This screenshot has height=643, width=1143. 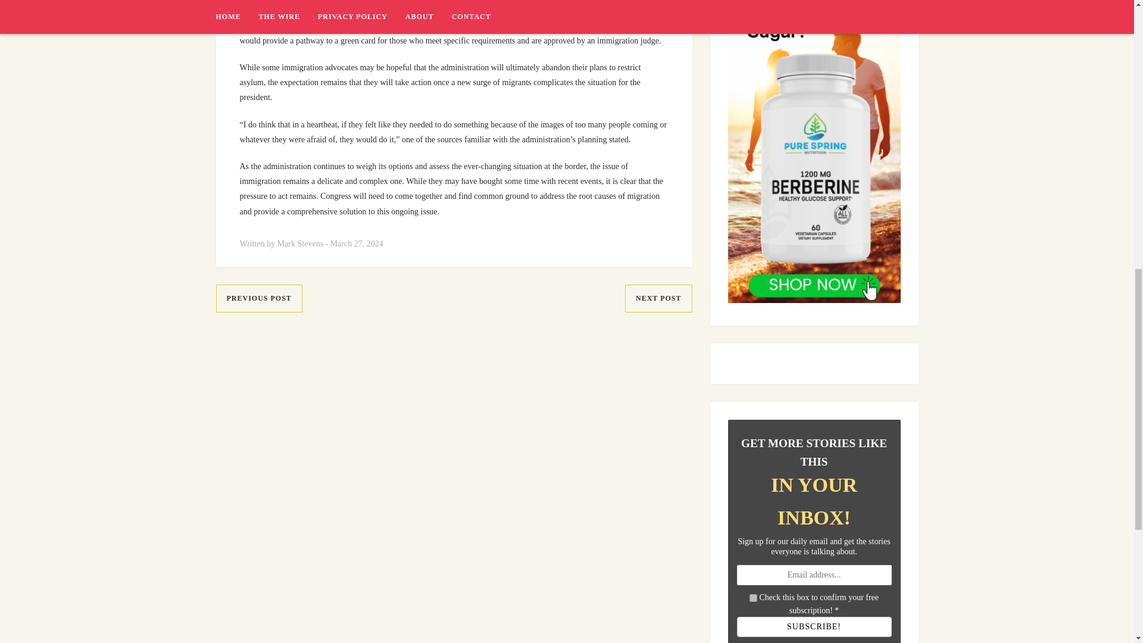 What do you see at coordinates (753, 598) in the screenshot?
I see `1` at bounding box center [753, 598].